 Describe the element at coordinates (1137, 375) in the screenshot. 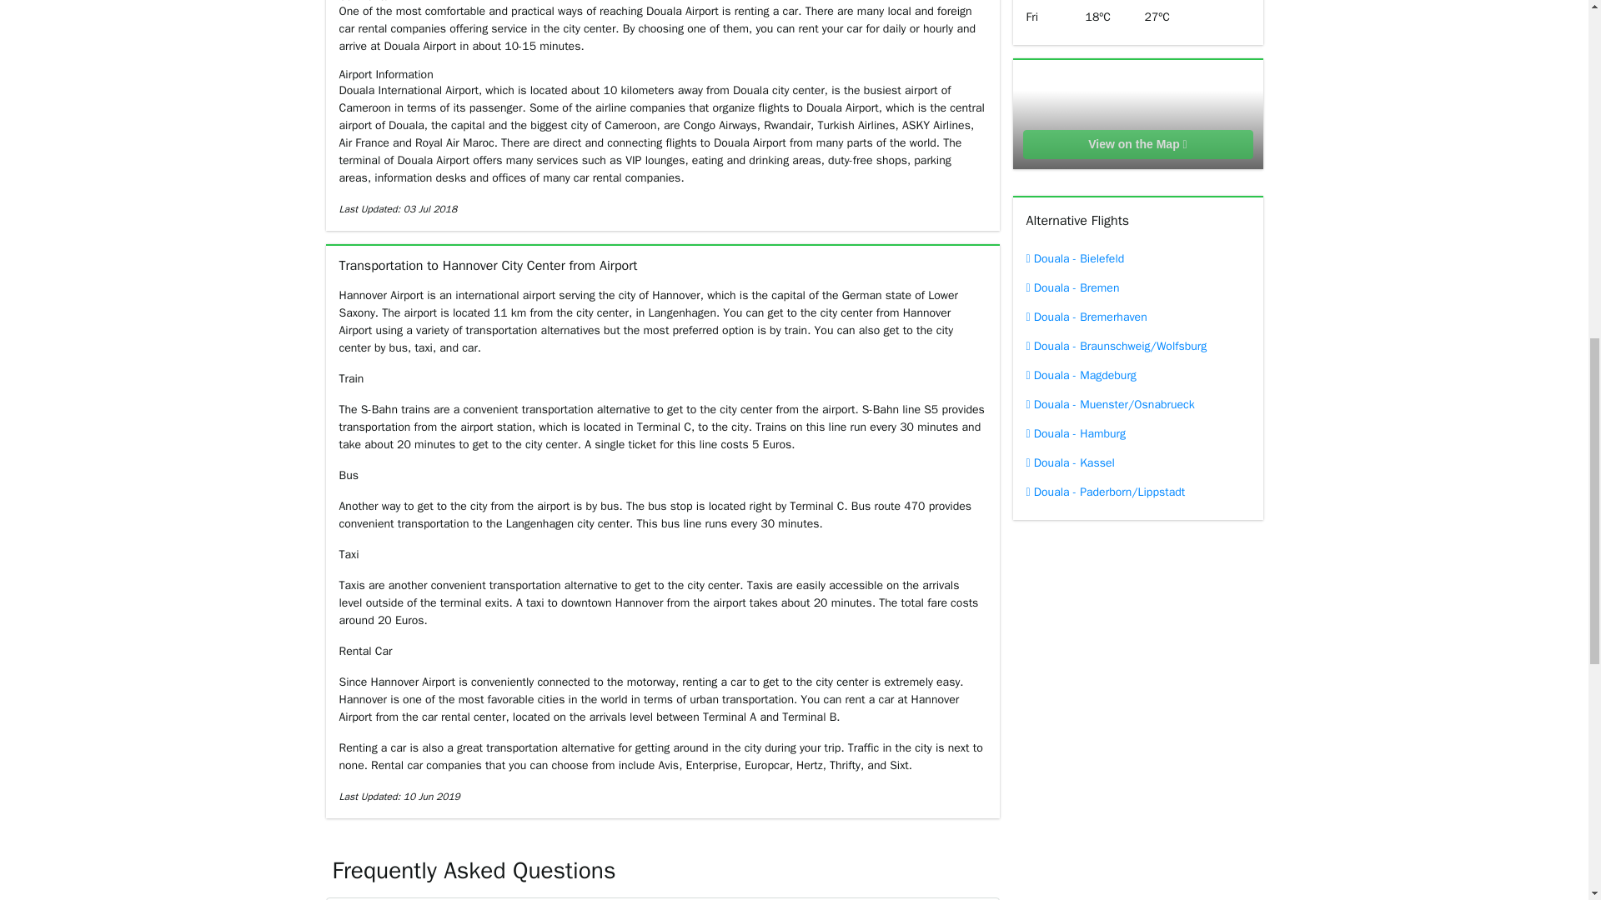

I see `Douala - Magdeburg` at that location.